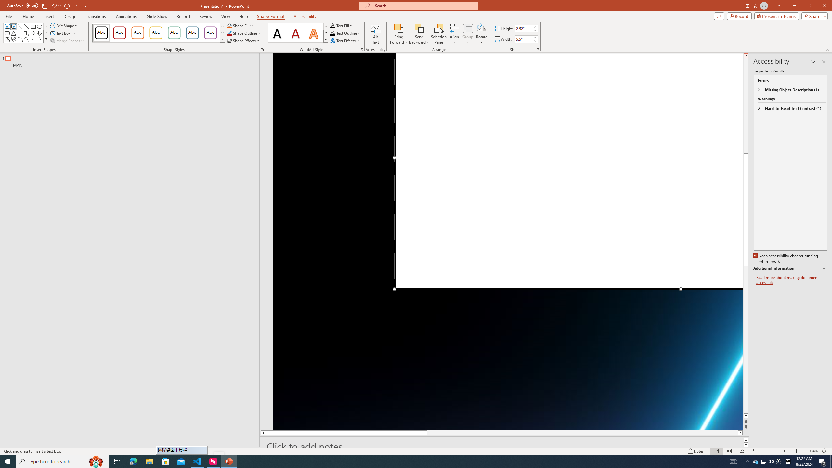  I want to click on Alt Text, so click(756, 461).